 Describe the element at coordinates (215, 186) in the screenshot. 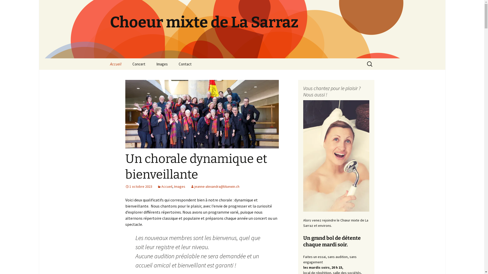

I see `jeanne-alexandra@bluewin.ch` at that location.